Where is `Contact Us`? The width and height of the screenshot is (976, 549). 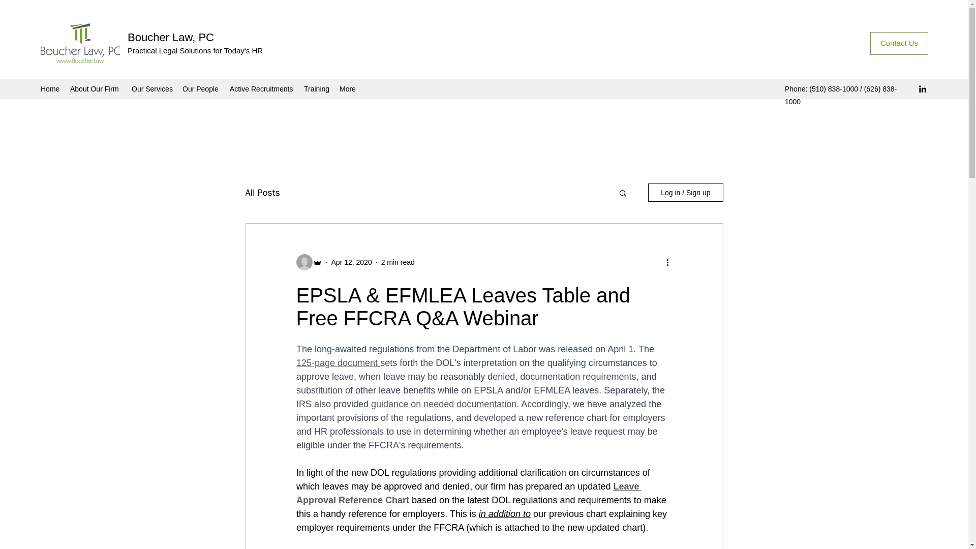
Contact Us is located at coordinates (899, 43).